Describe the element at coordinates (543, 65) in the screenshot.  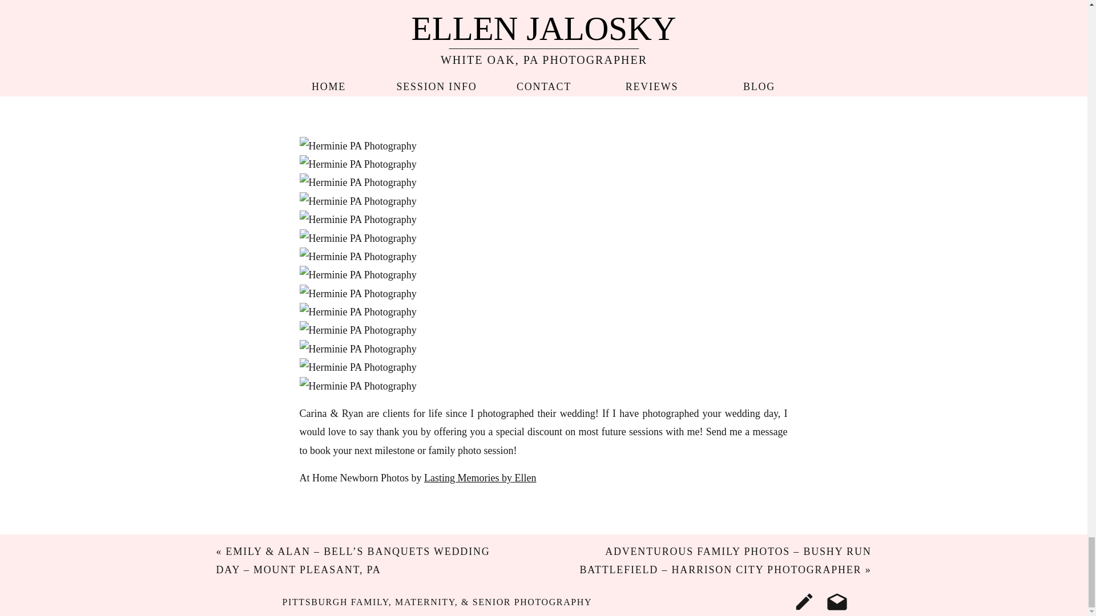
I see `At Home Newborn Photos` at that location.